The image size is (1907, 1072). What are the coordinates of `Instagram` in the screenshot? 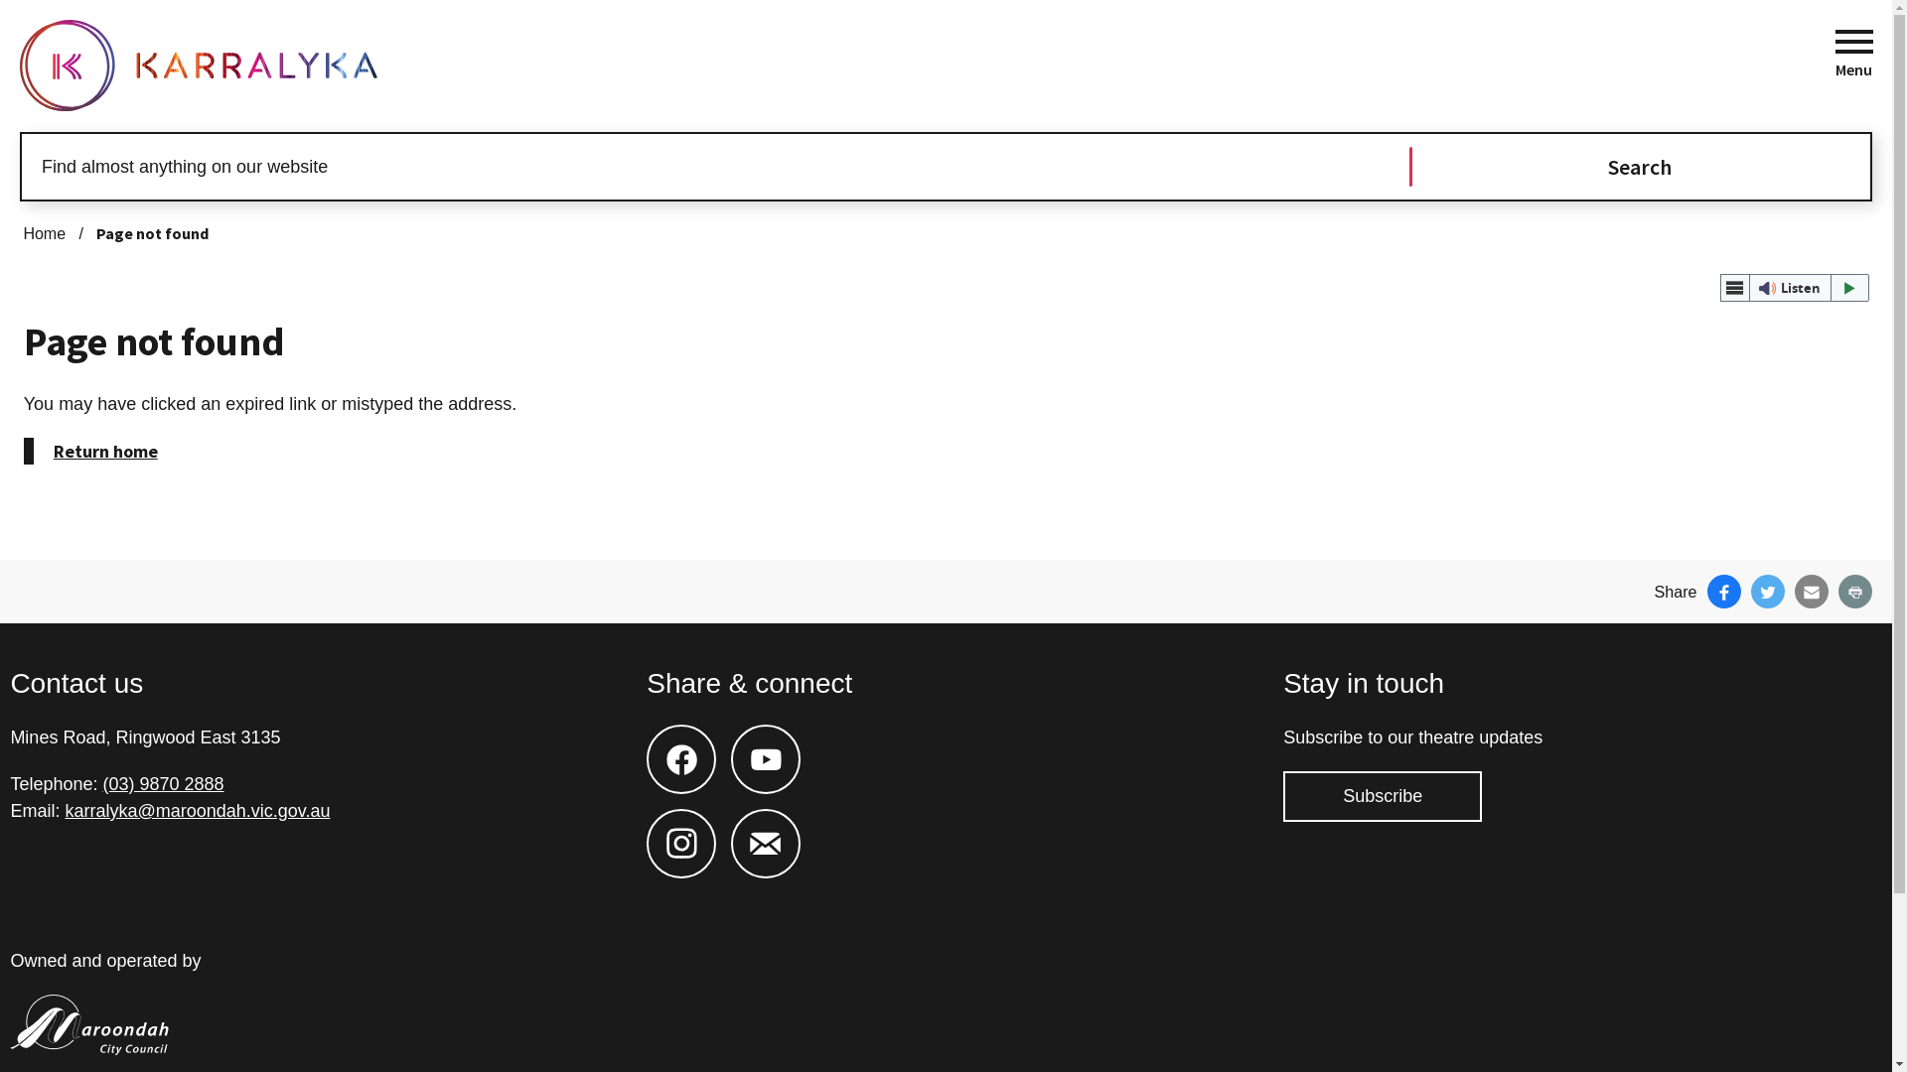 It's located at (681, 822).